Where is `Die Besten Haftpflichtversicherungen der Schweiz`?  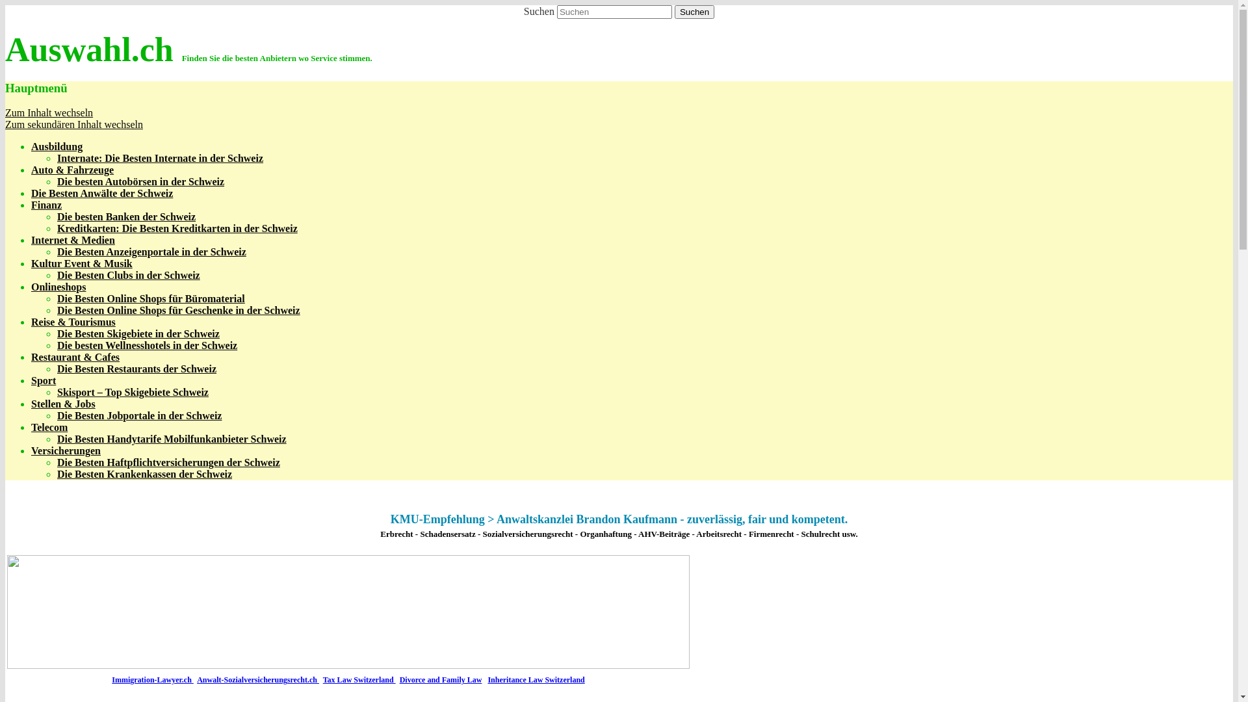
Die Besten Haftpflichtversicherungen der Schweiz is located at coordinates (169, 463).